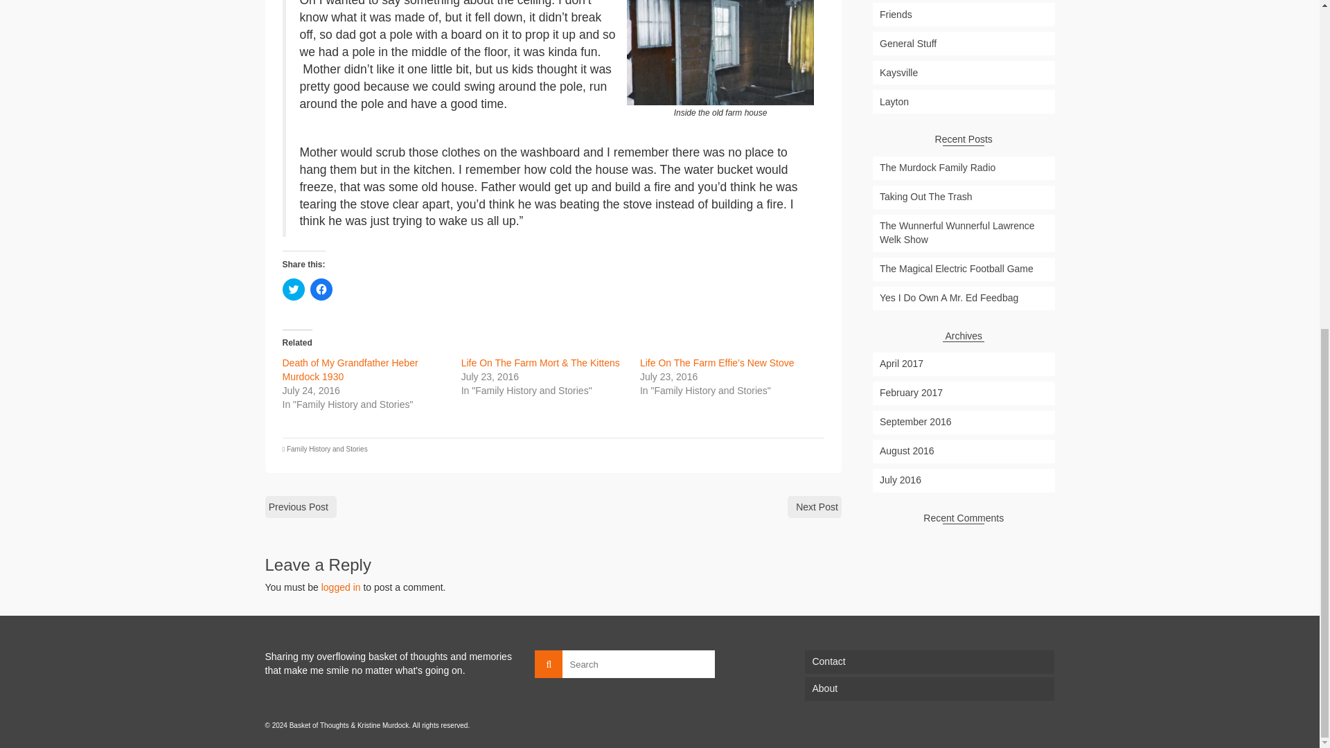 This screenshot has height=748, width=1330. What do you see at coordinates (301, 507) in the screenshot?
I see `Previous Post` at bounding box center [301, 507].